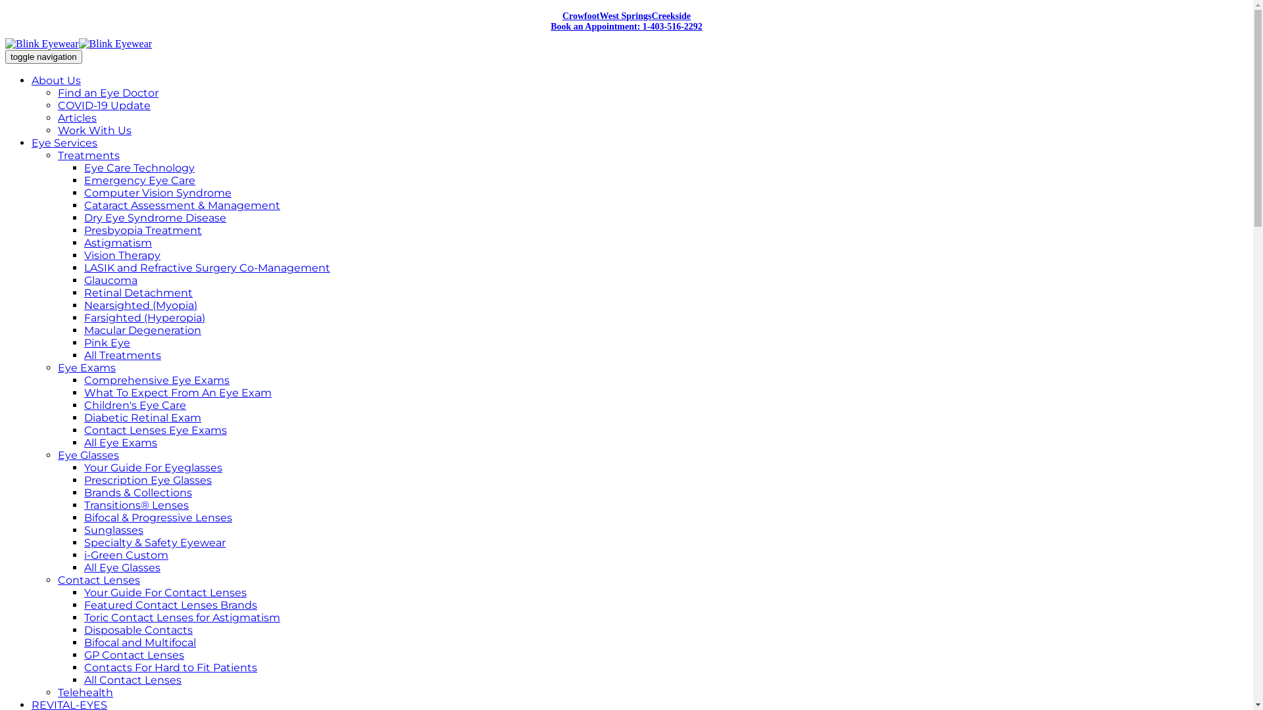 This screenshot has height=710, width=1263. What do you see at coordinates (157, 380) in the screenshot?
I see `Comprehensive Eye Exams` at bounding box center [157, 380].